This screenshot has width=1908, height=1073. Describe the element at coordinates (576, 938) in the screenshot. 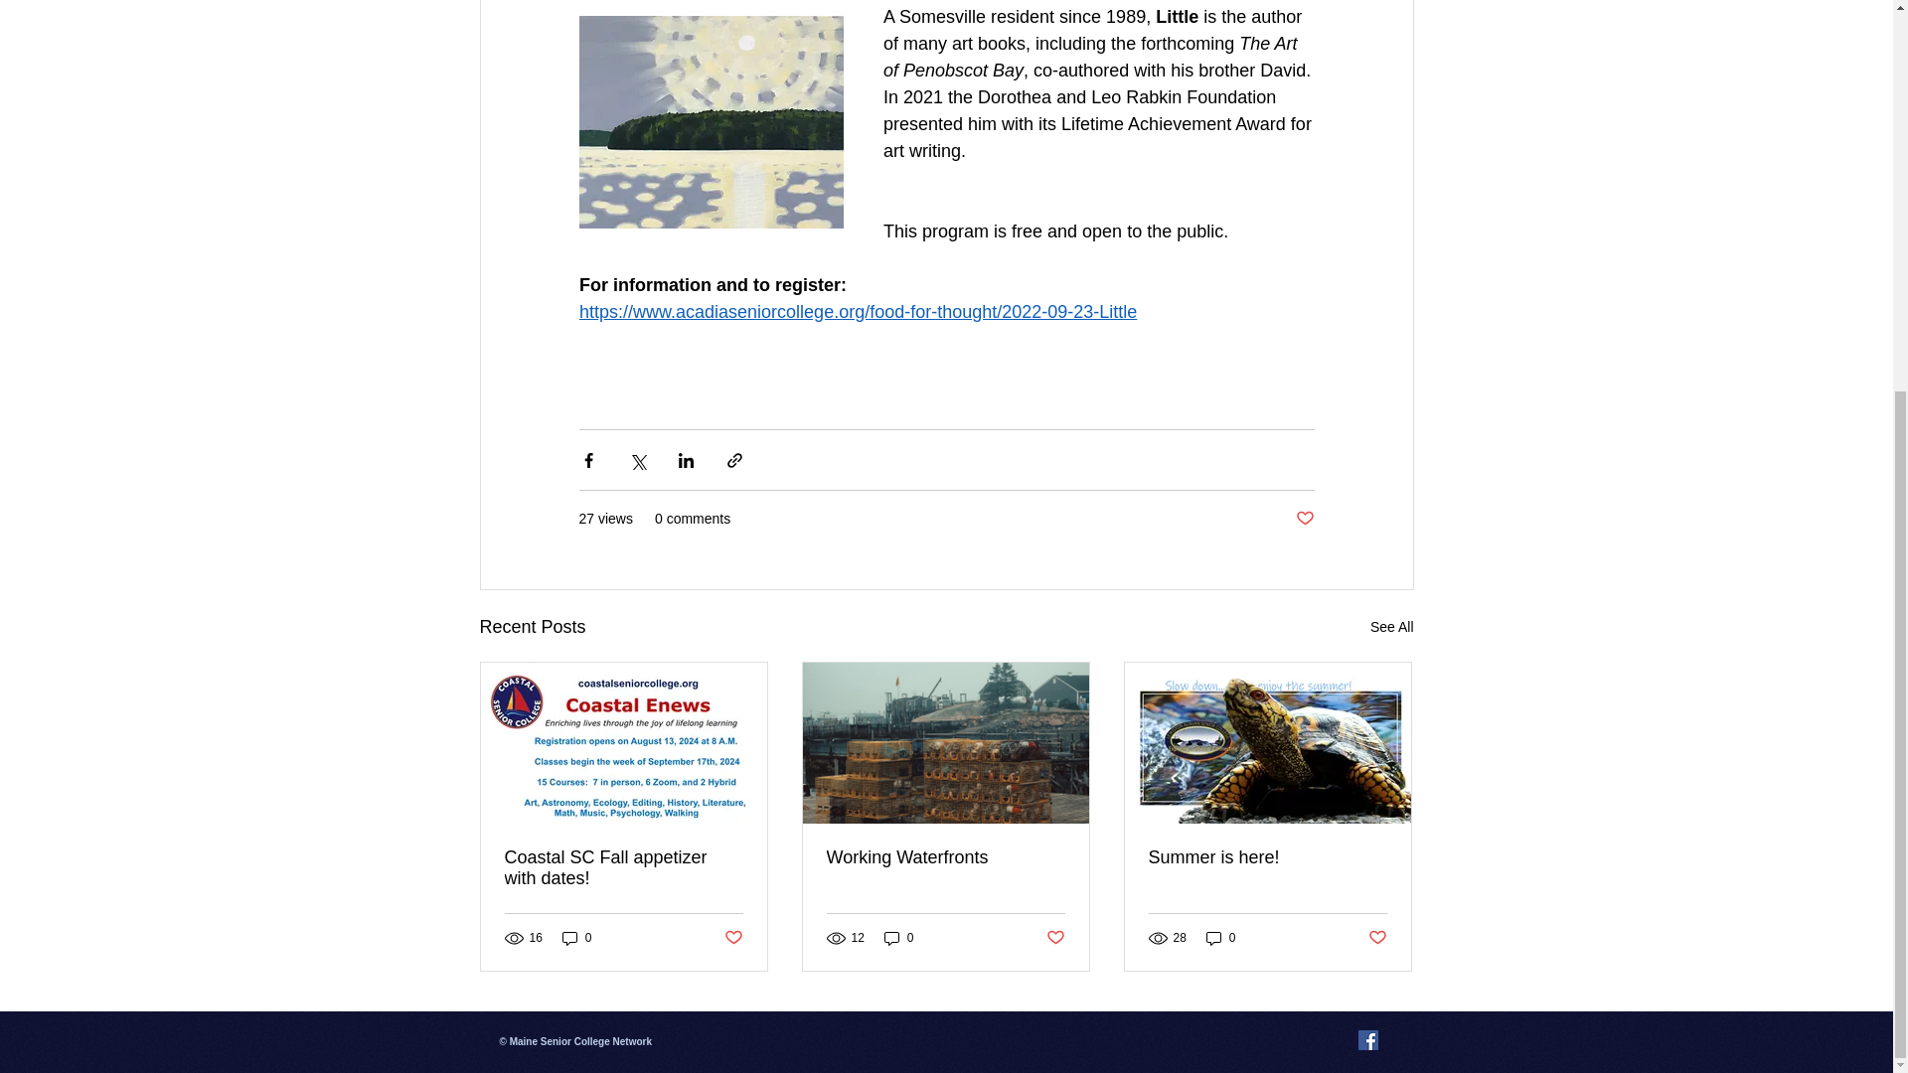

I see `0` at that location.